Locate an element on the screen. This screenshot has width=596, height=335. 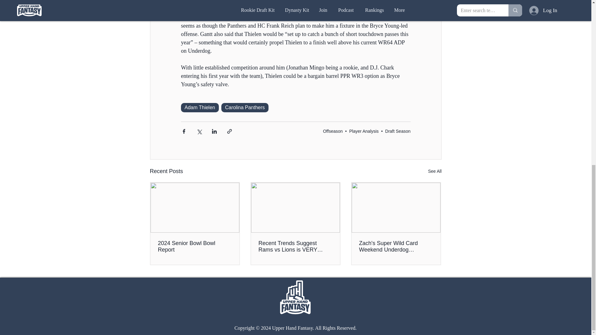
Player Analysis is located at coordinates (364, 131).